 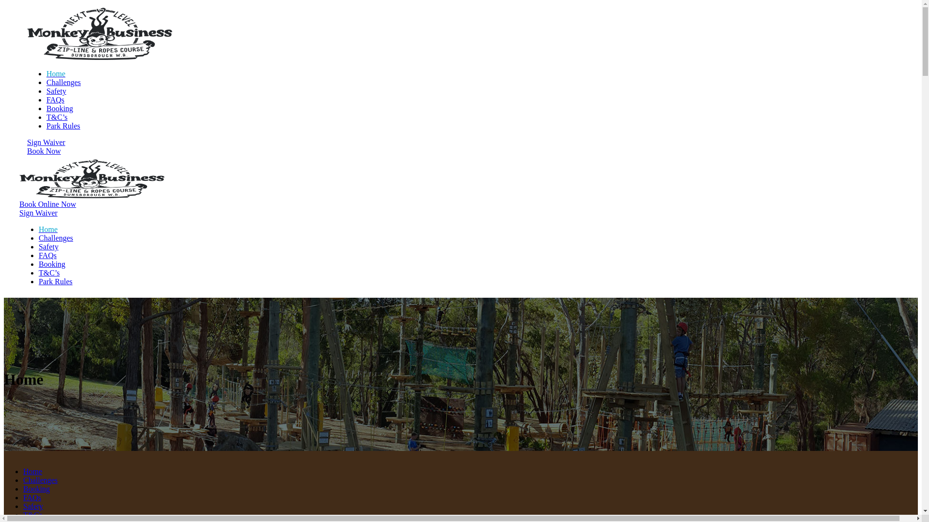 I want to click on Park Rules, so click(x=63, y=126).